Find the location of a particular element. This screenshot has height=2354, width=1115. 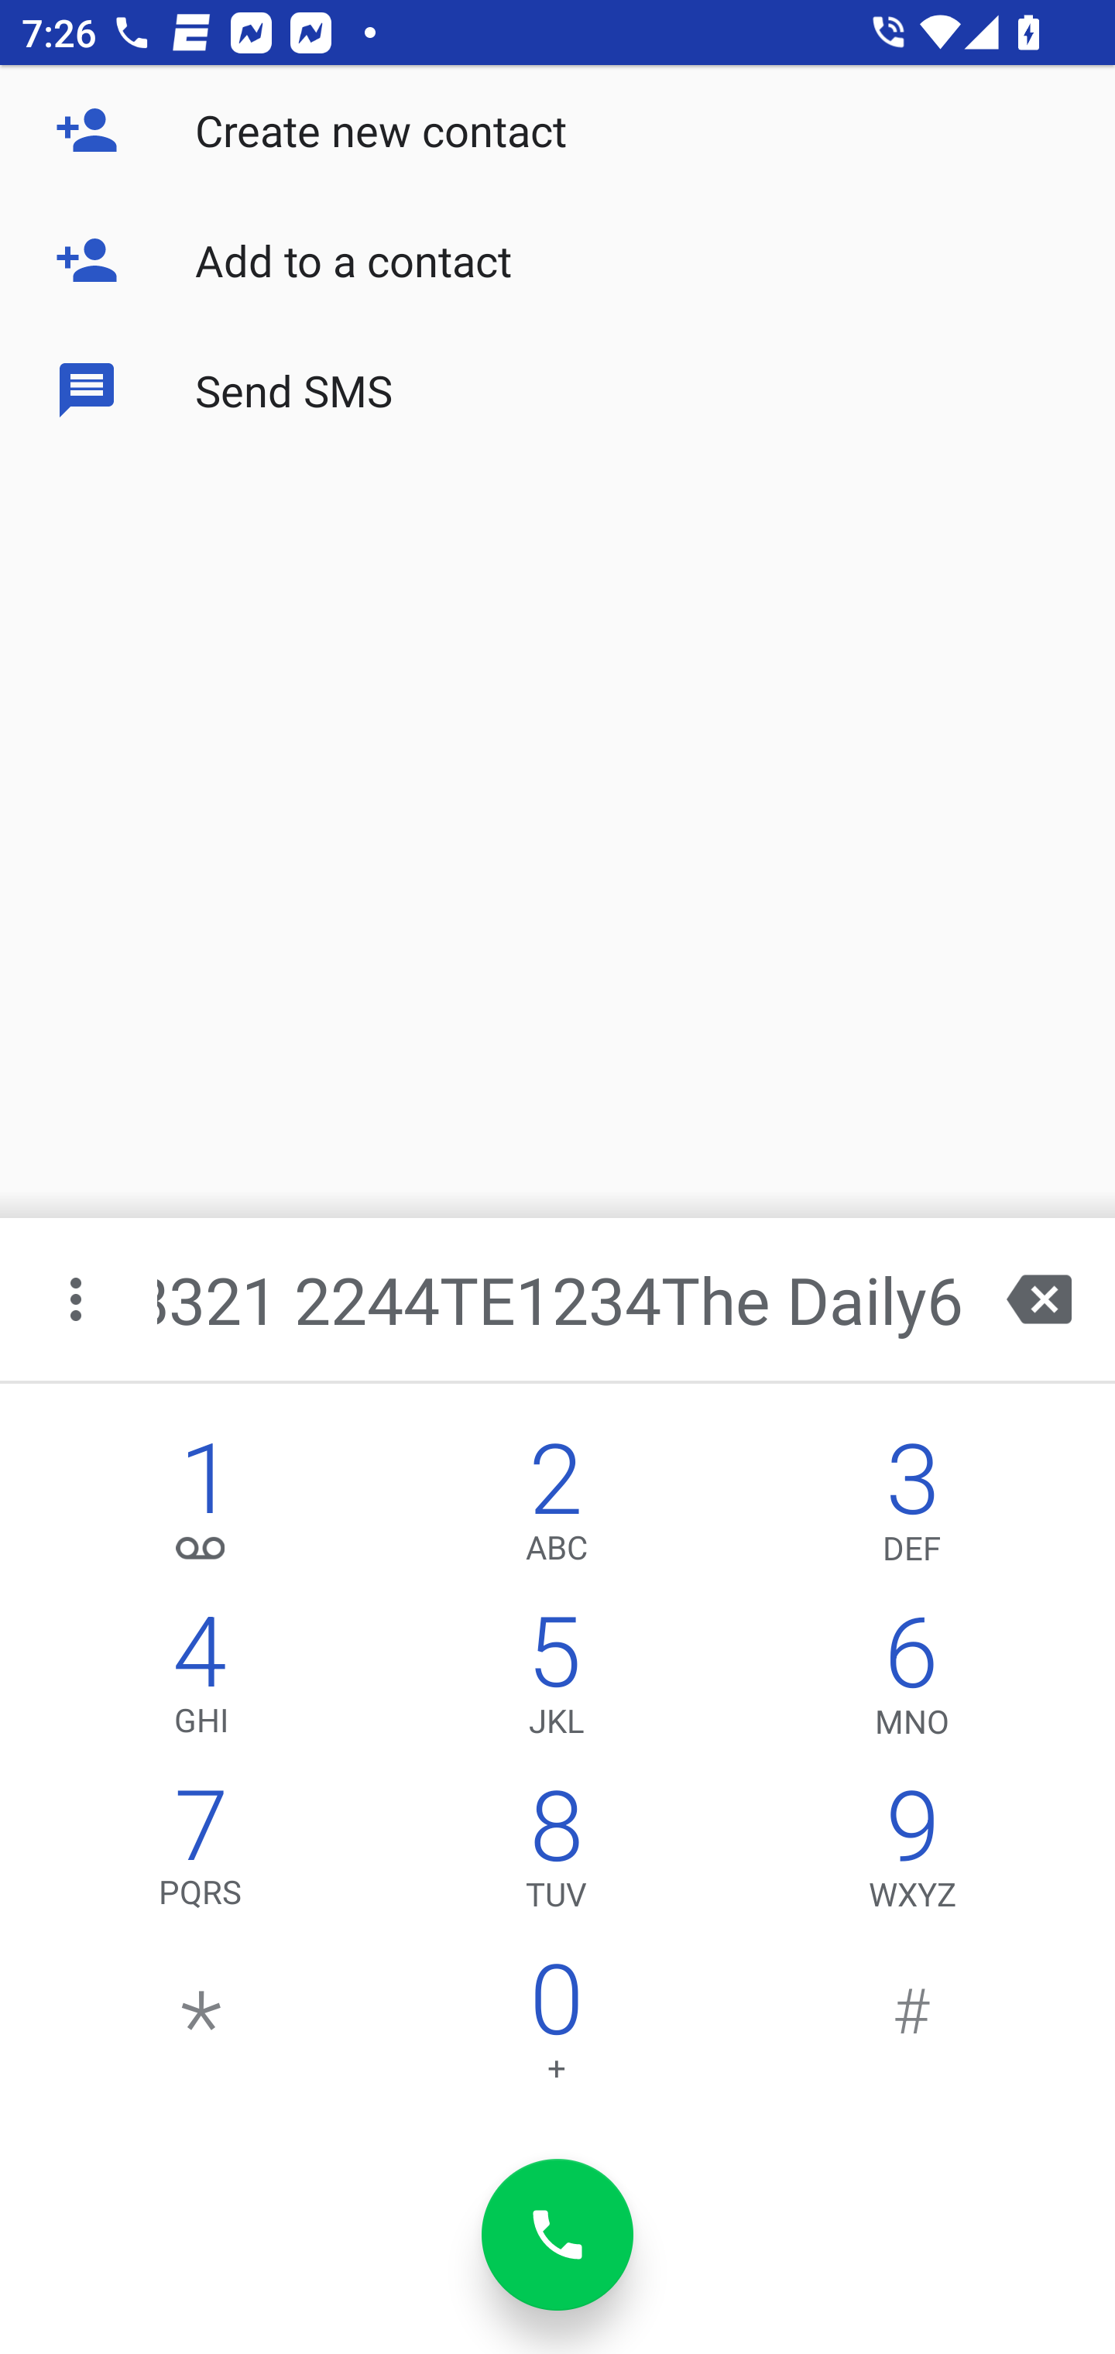

6,MNO 6 MNO is located at coordinates (912, 1682).